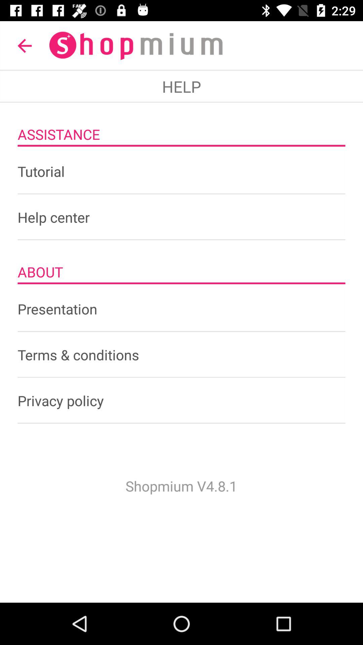 This screenshot has height=645, width=363. What do you see at coordinates (182, 217) in the screenshot?
I see `select help center item` at bounding box center [182, 217].